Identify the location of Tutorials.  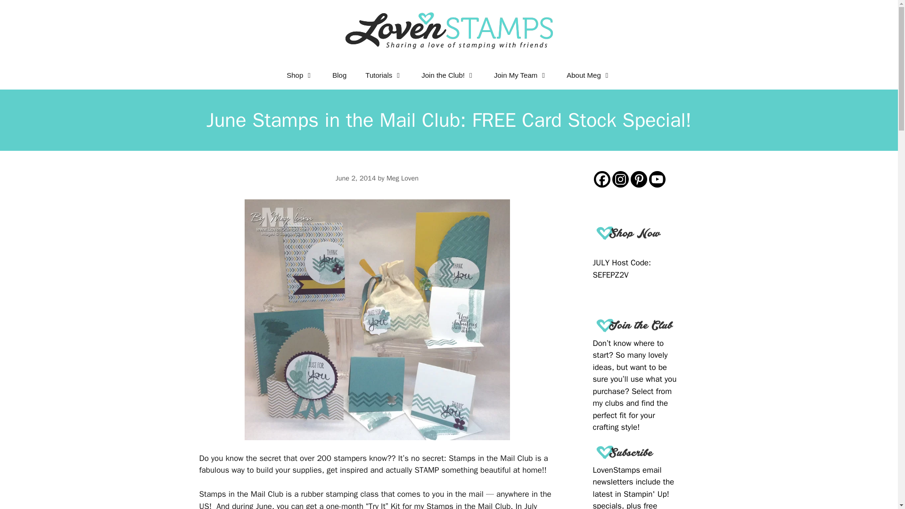
(384, 75).